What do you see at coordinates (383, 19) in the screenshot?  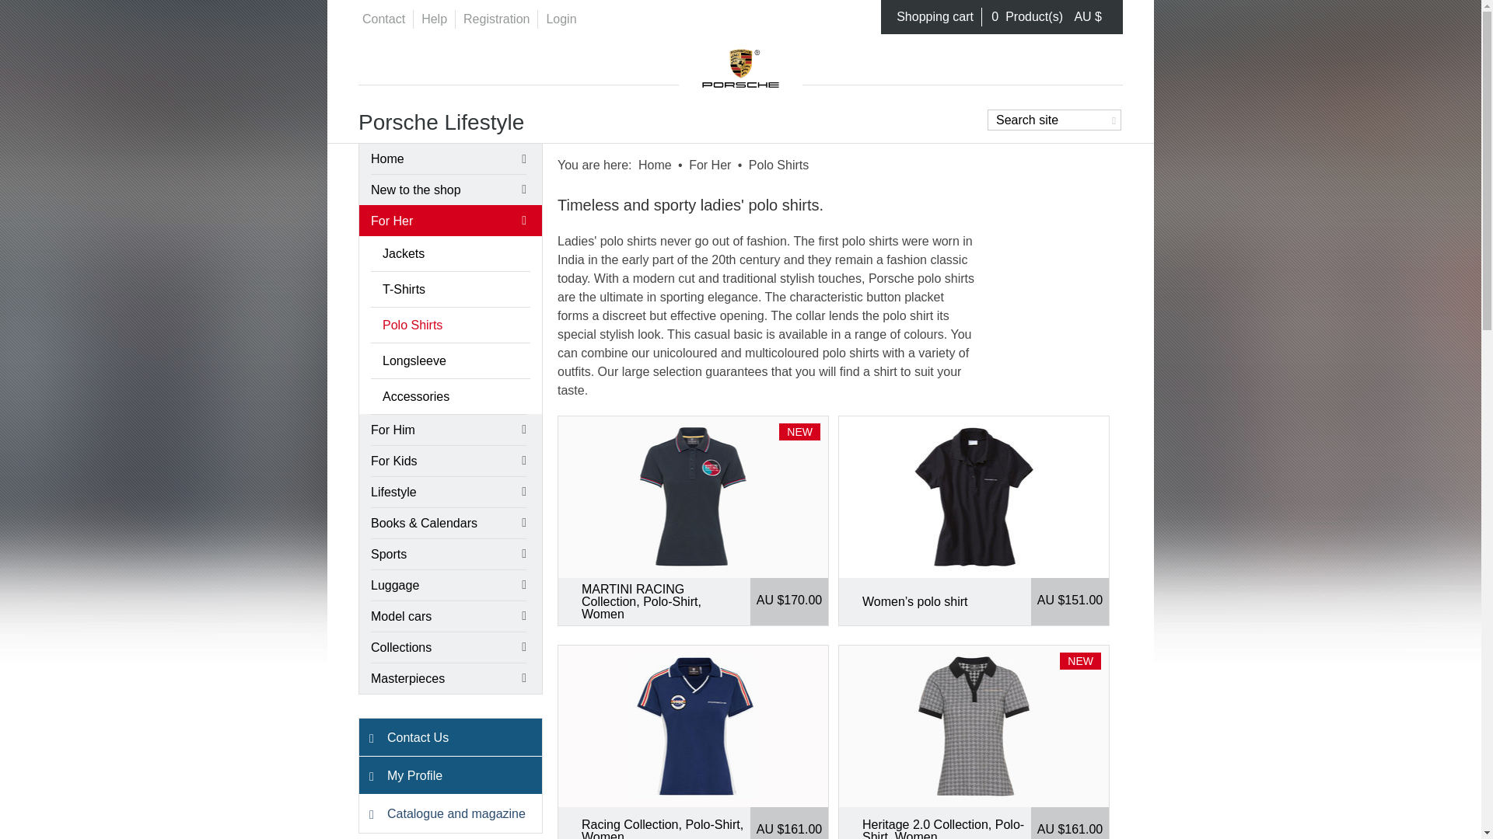 I see `Contact` at bounding box center [383, 19].